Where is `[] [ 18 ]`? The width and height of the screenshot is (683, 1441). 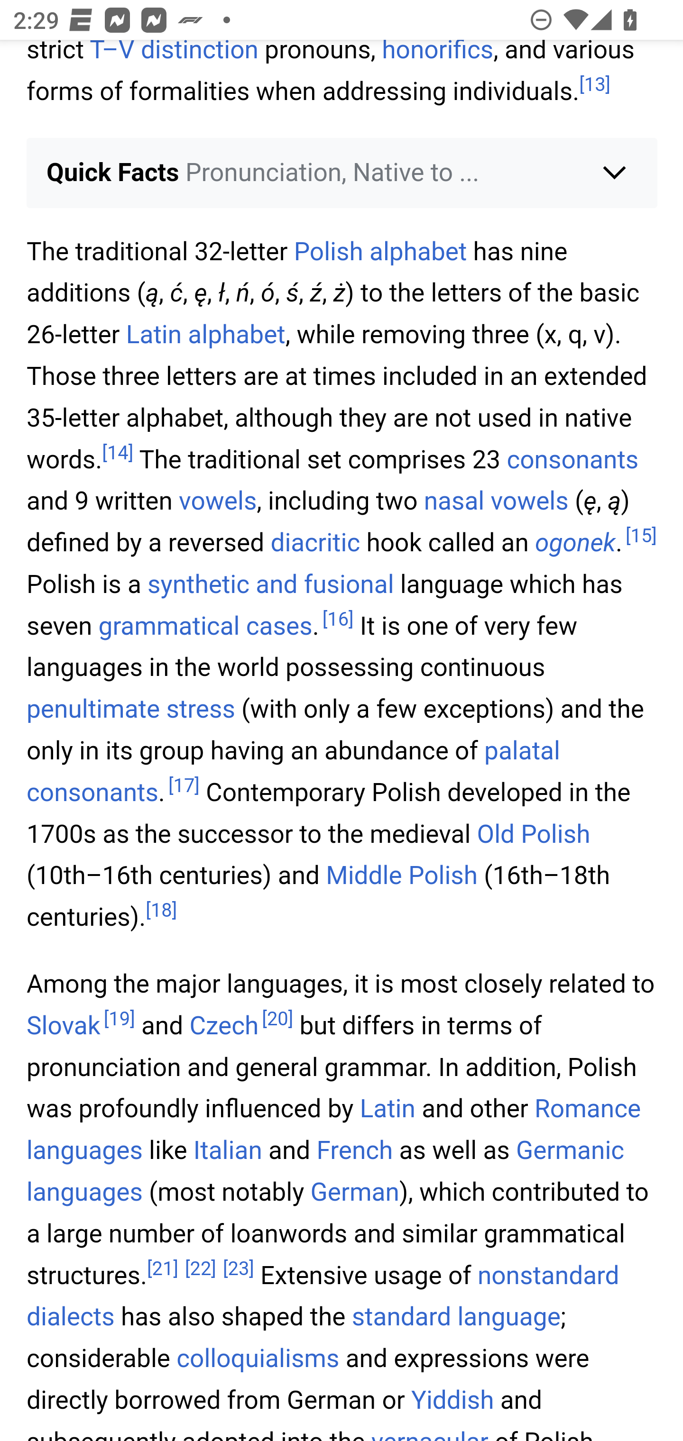
[] [ 18 ] is located at coordinates (160, 911).